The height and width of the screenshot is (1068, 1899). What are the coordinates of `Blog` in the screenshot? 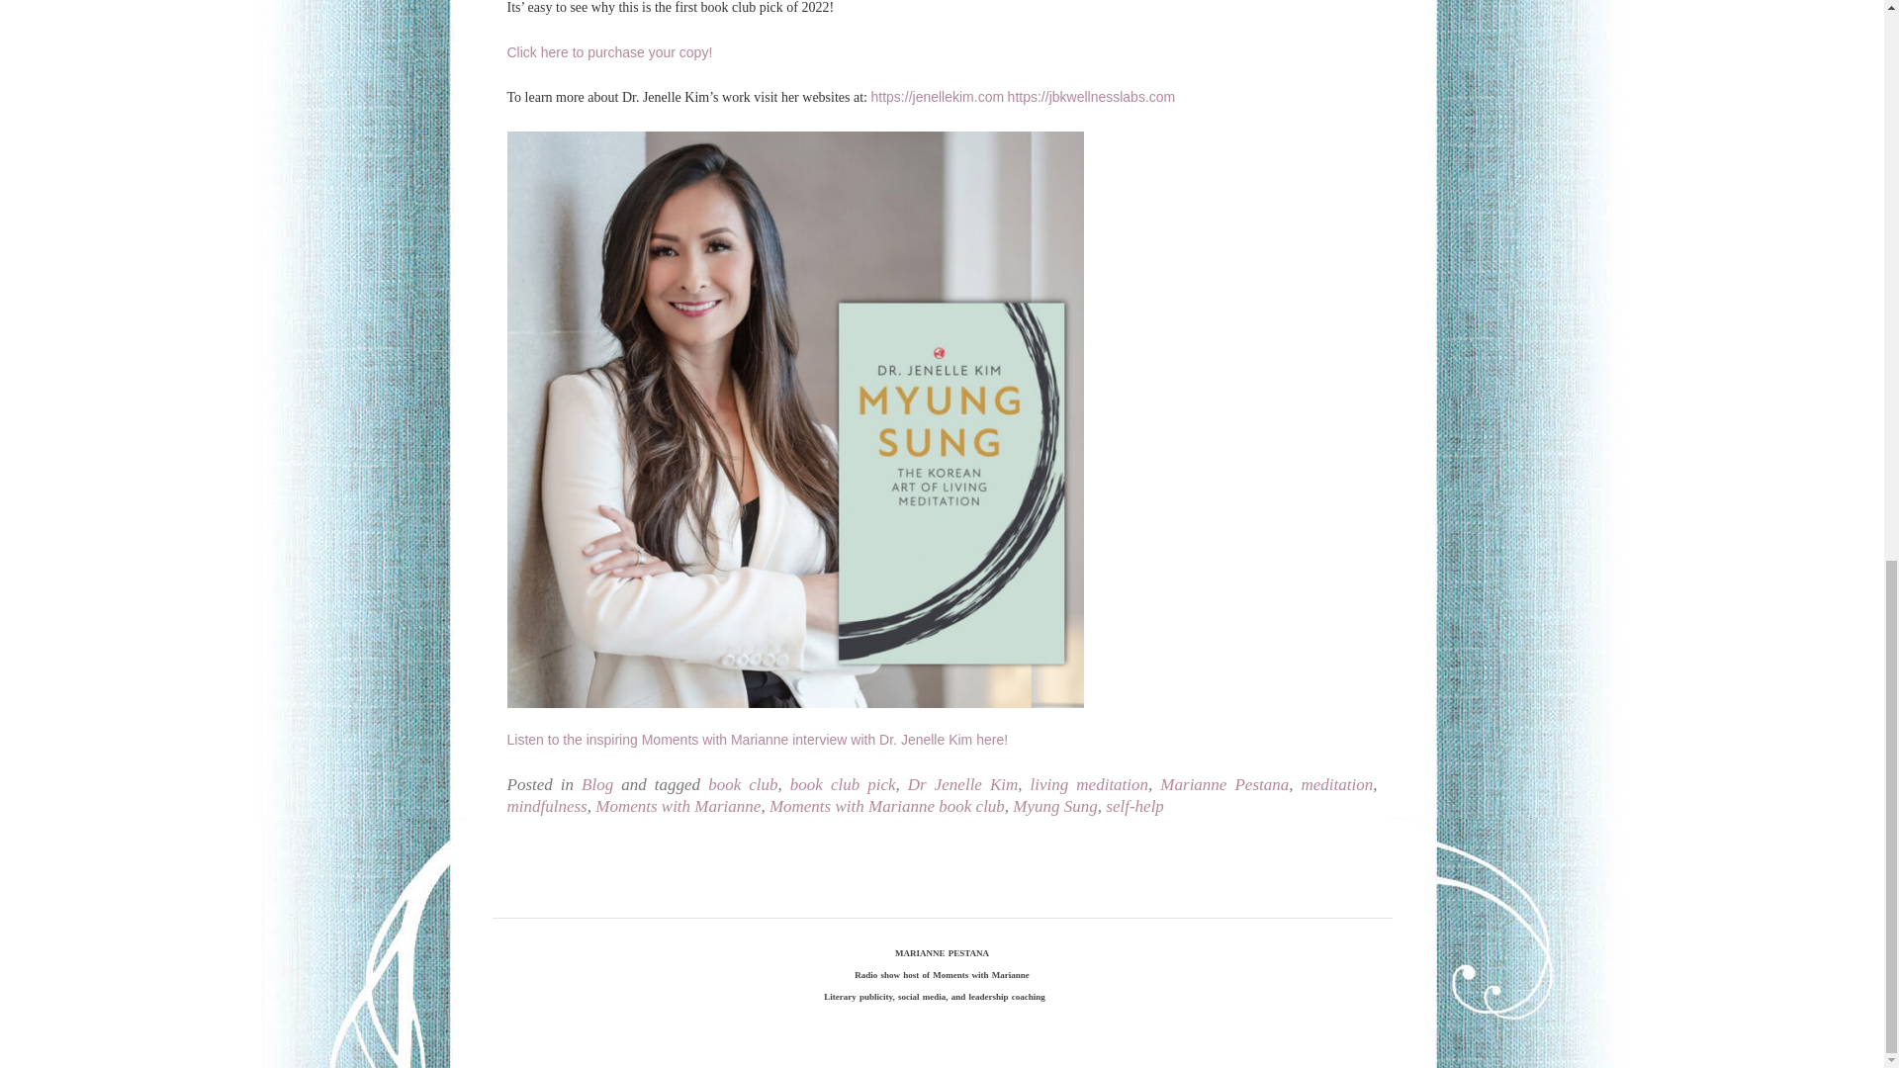 It's located at (597, 785).